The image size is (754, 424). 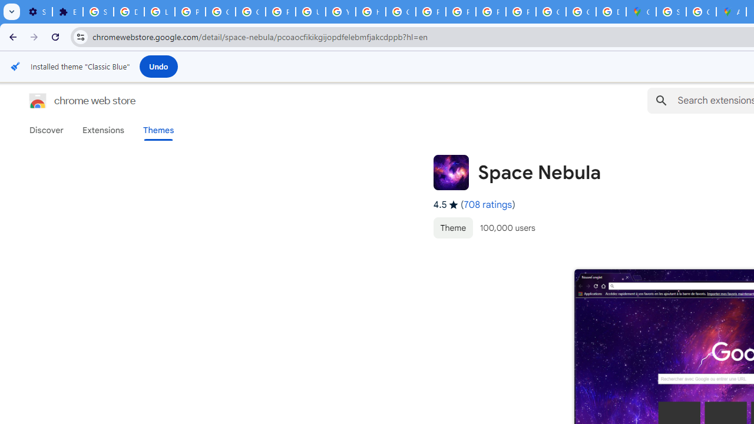 What do you see at coordinates (451, 172) in the screenshot?
I see `Item logo image for Space Nebula` at bounding box center [451, 172].